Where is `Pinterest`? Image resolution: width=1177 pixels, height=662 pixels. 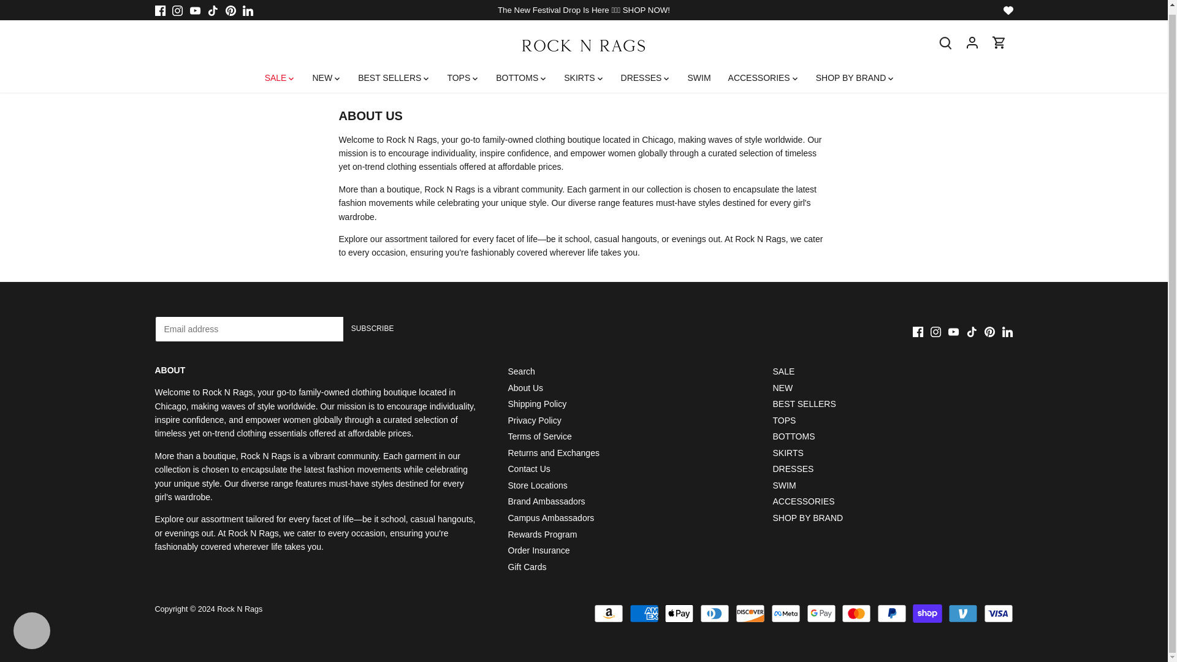
Pinterest is located at coordinates (230, 5).